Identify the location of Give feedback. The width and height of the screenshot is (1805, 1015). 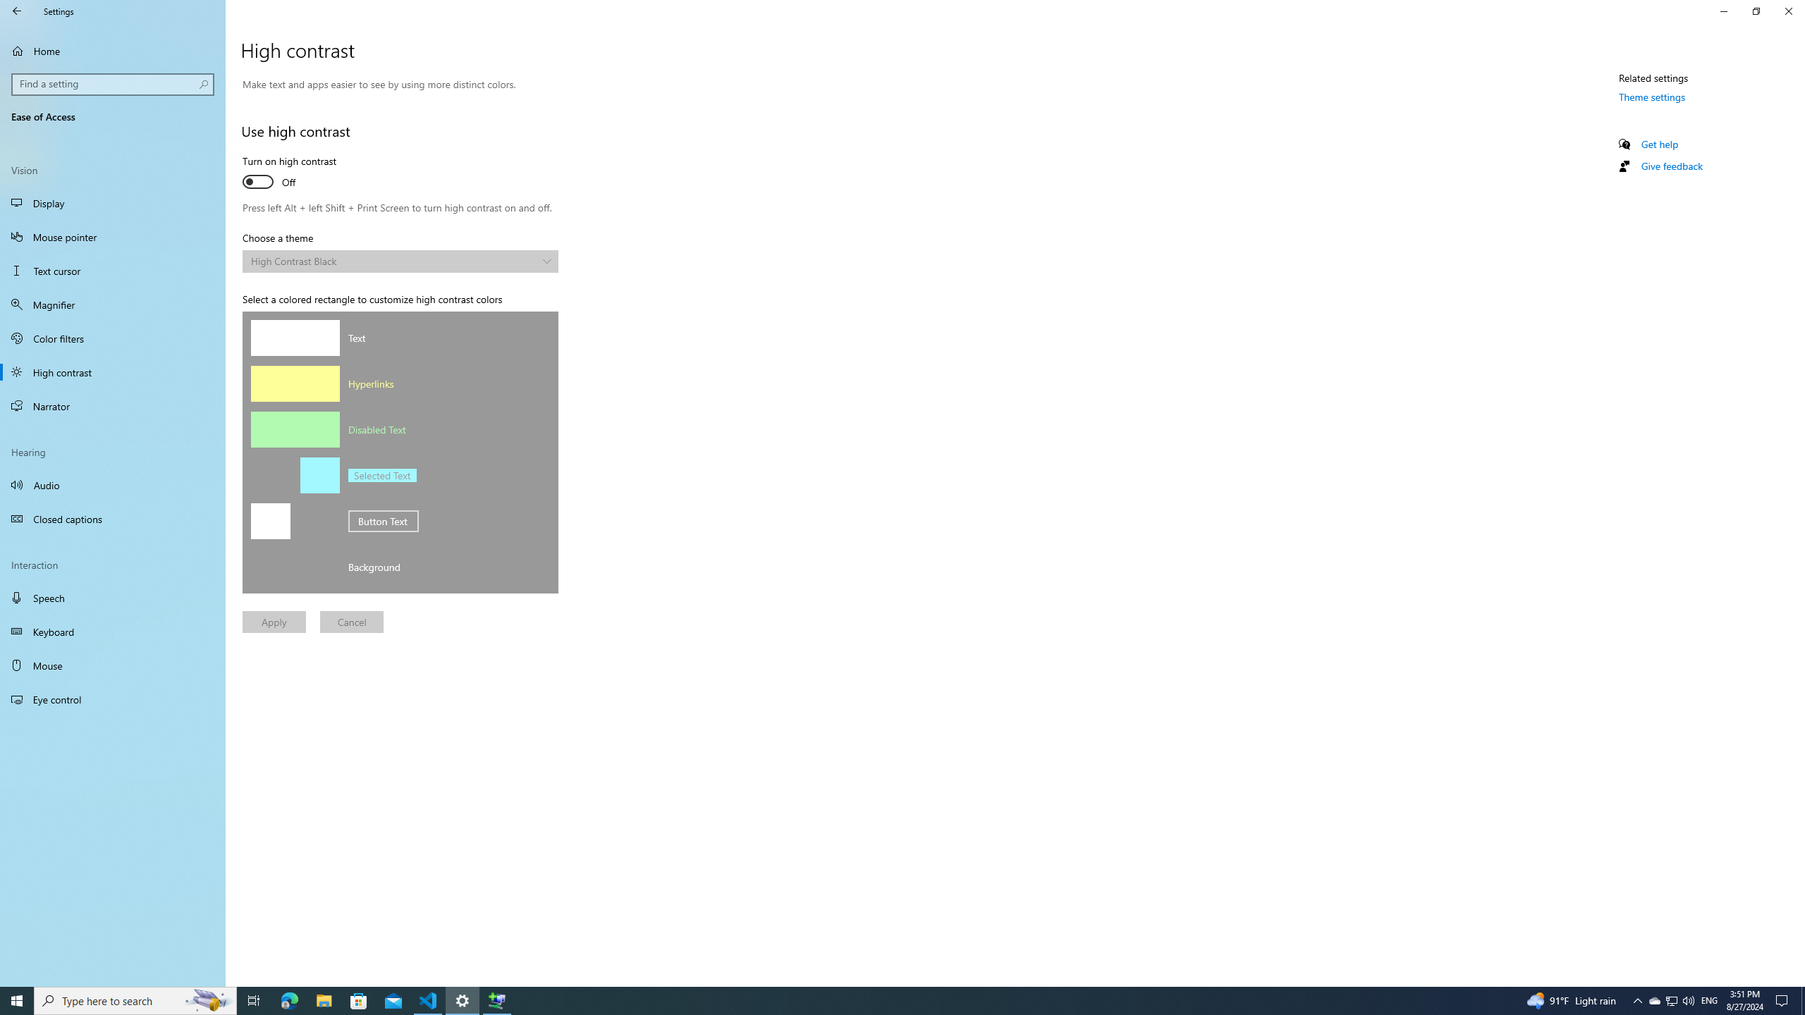
(1671, 166).